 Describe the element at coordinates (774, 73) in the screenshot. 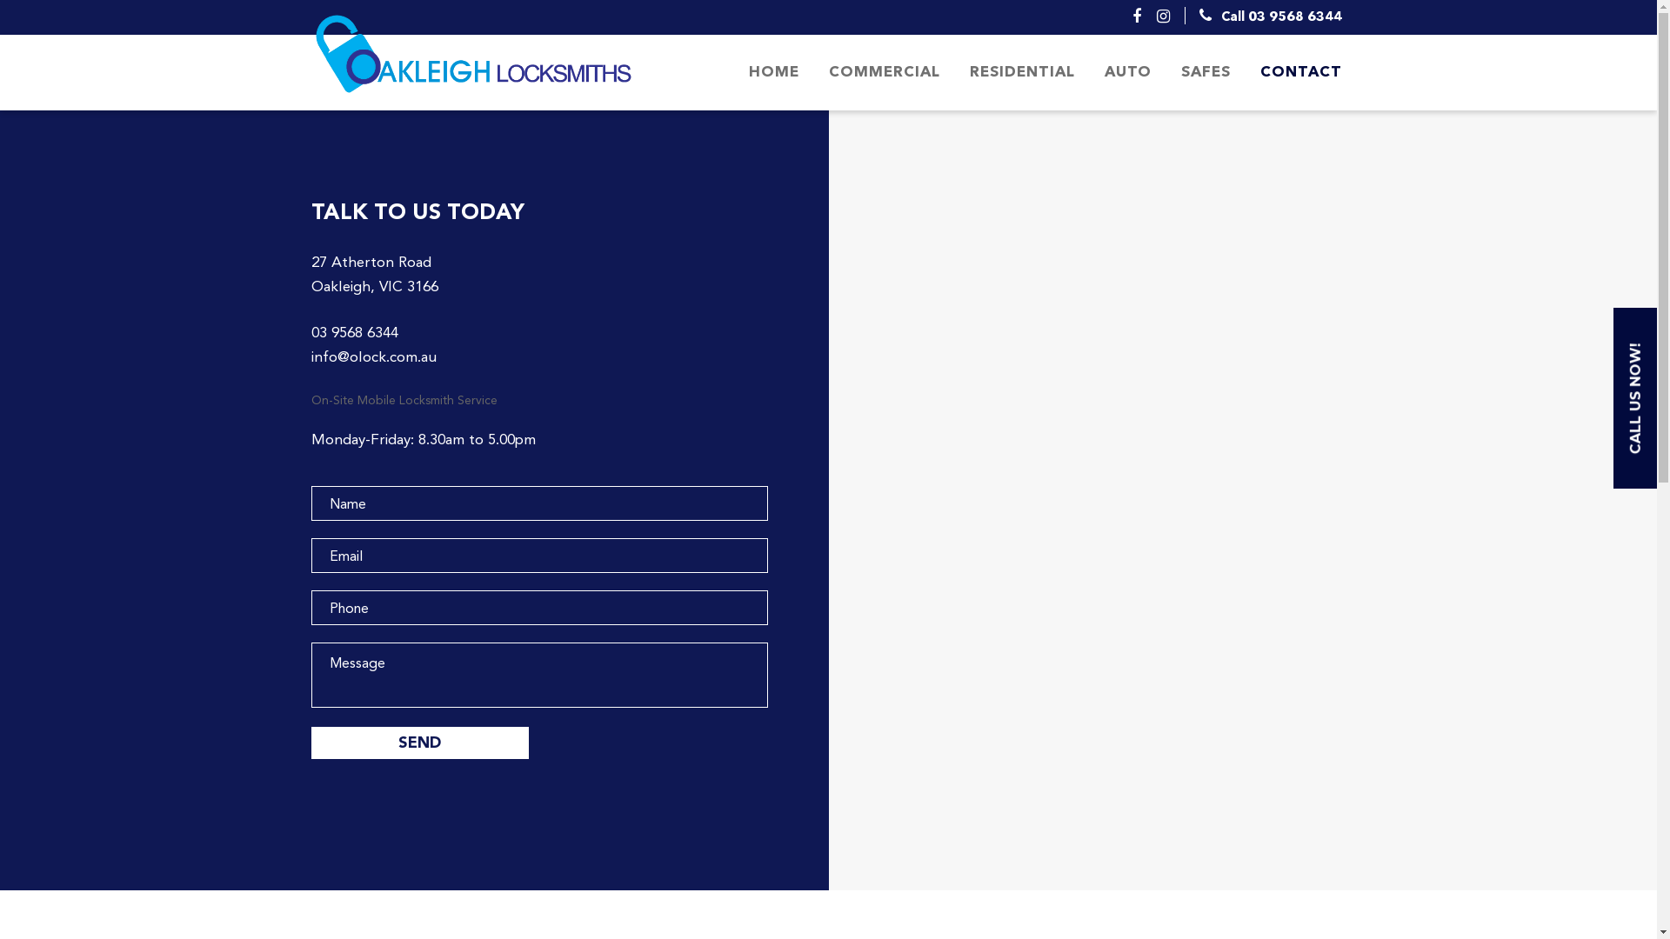

I see `HOME` at that location.